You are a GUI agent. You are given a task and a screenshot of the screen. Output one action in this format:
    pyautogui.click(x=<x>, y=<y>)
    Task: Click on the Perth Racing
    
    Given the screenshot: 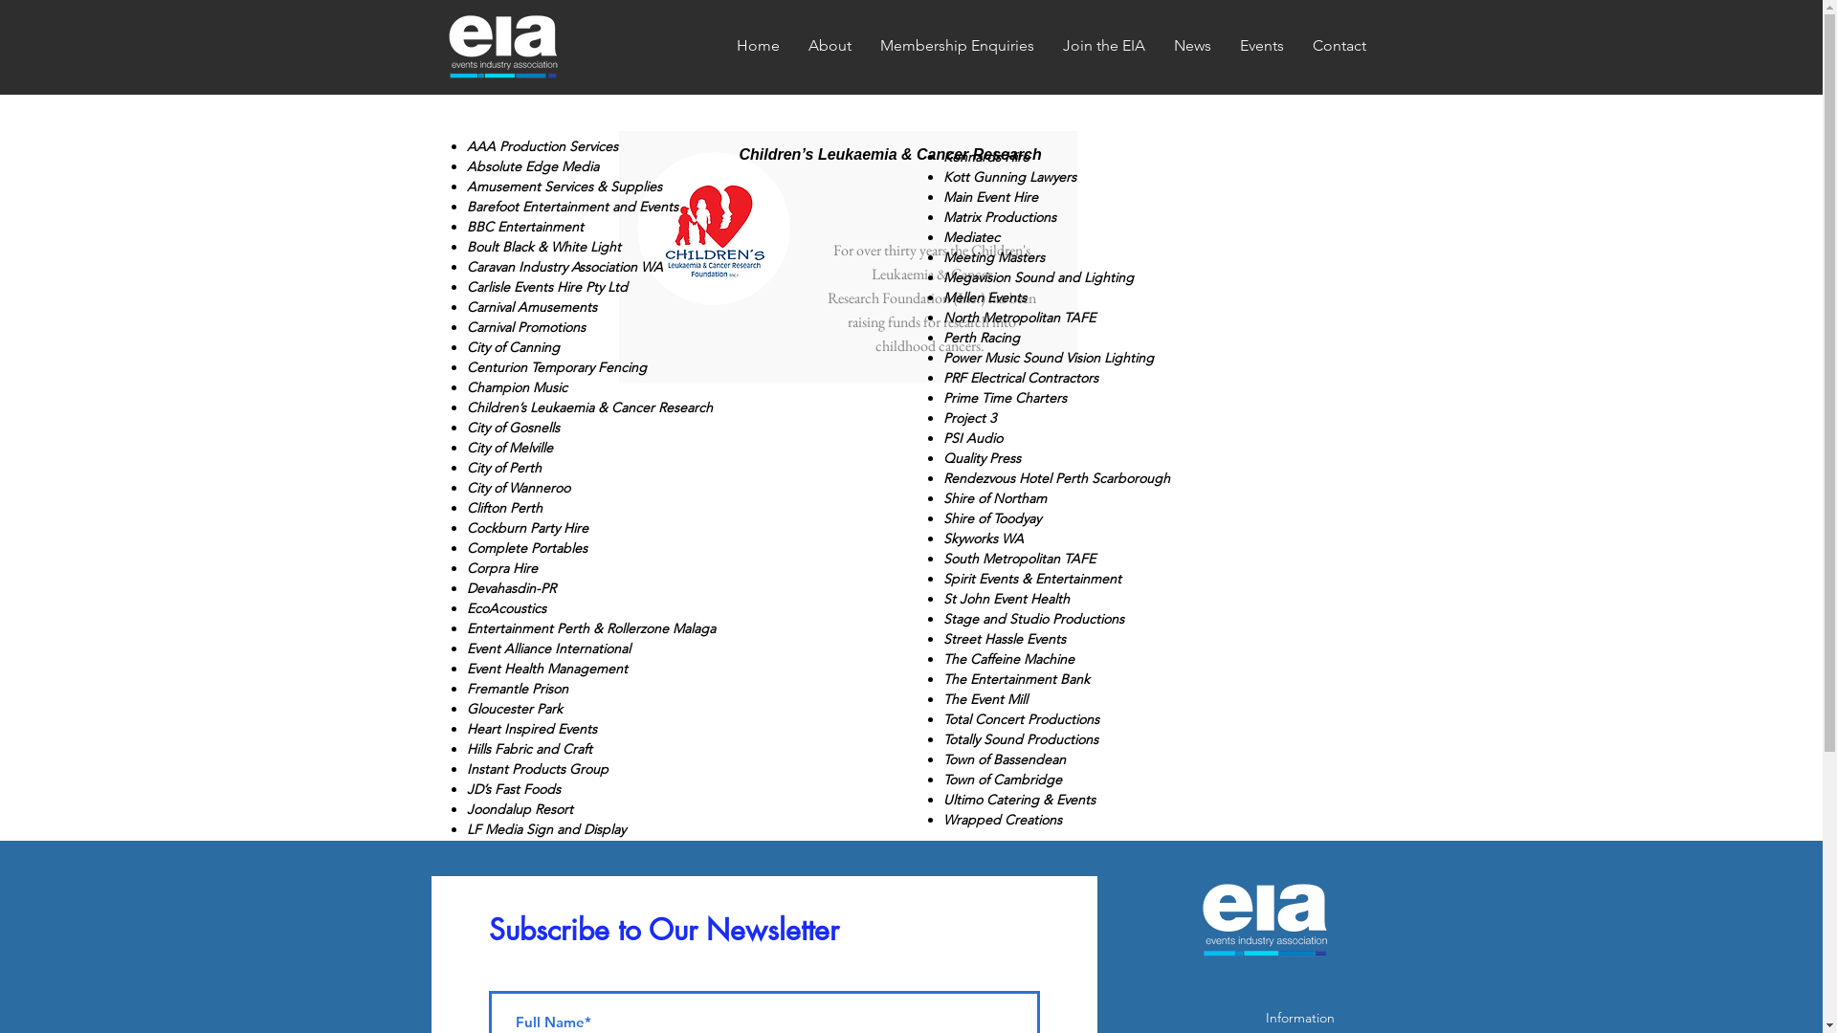 What is the action you would take?
    pyautogui.click(x=982, y=338)
    